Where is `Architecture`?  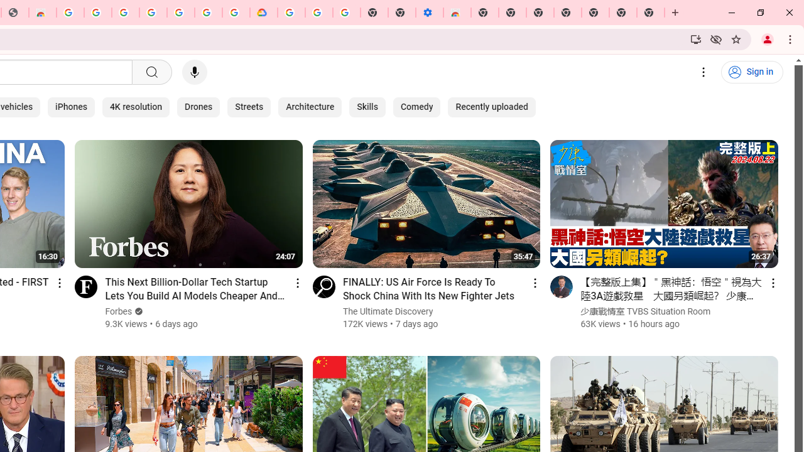 Architecture is located at coordinates (310, 107).